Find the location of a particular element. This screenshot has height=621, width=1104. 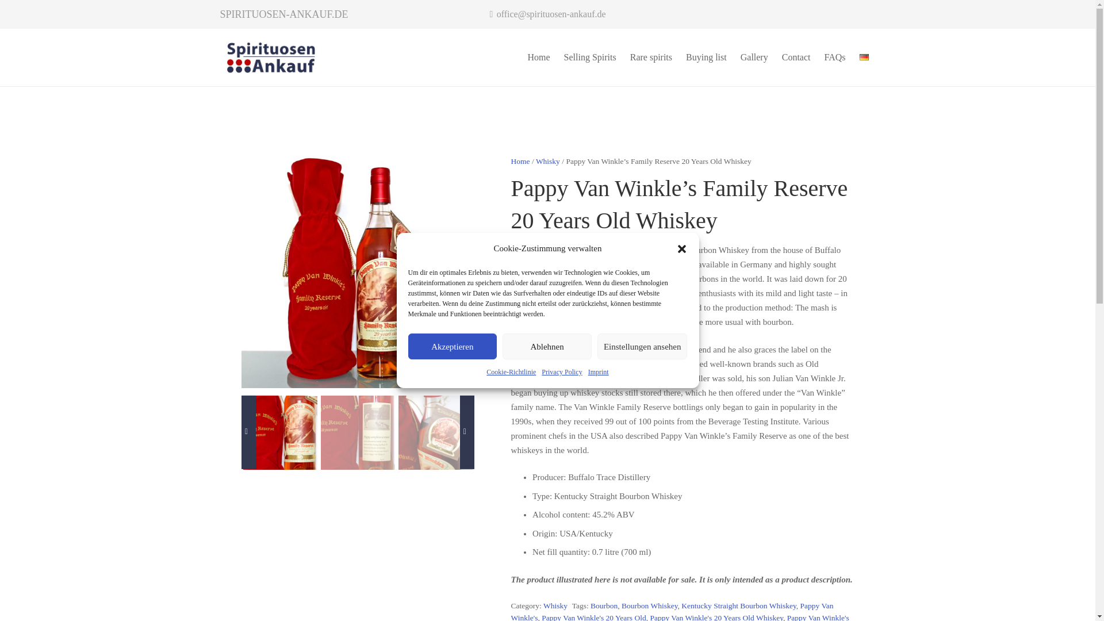

Selling Spirits is located at coordinates (590, 57).